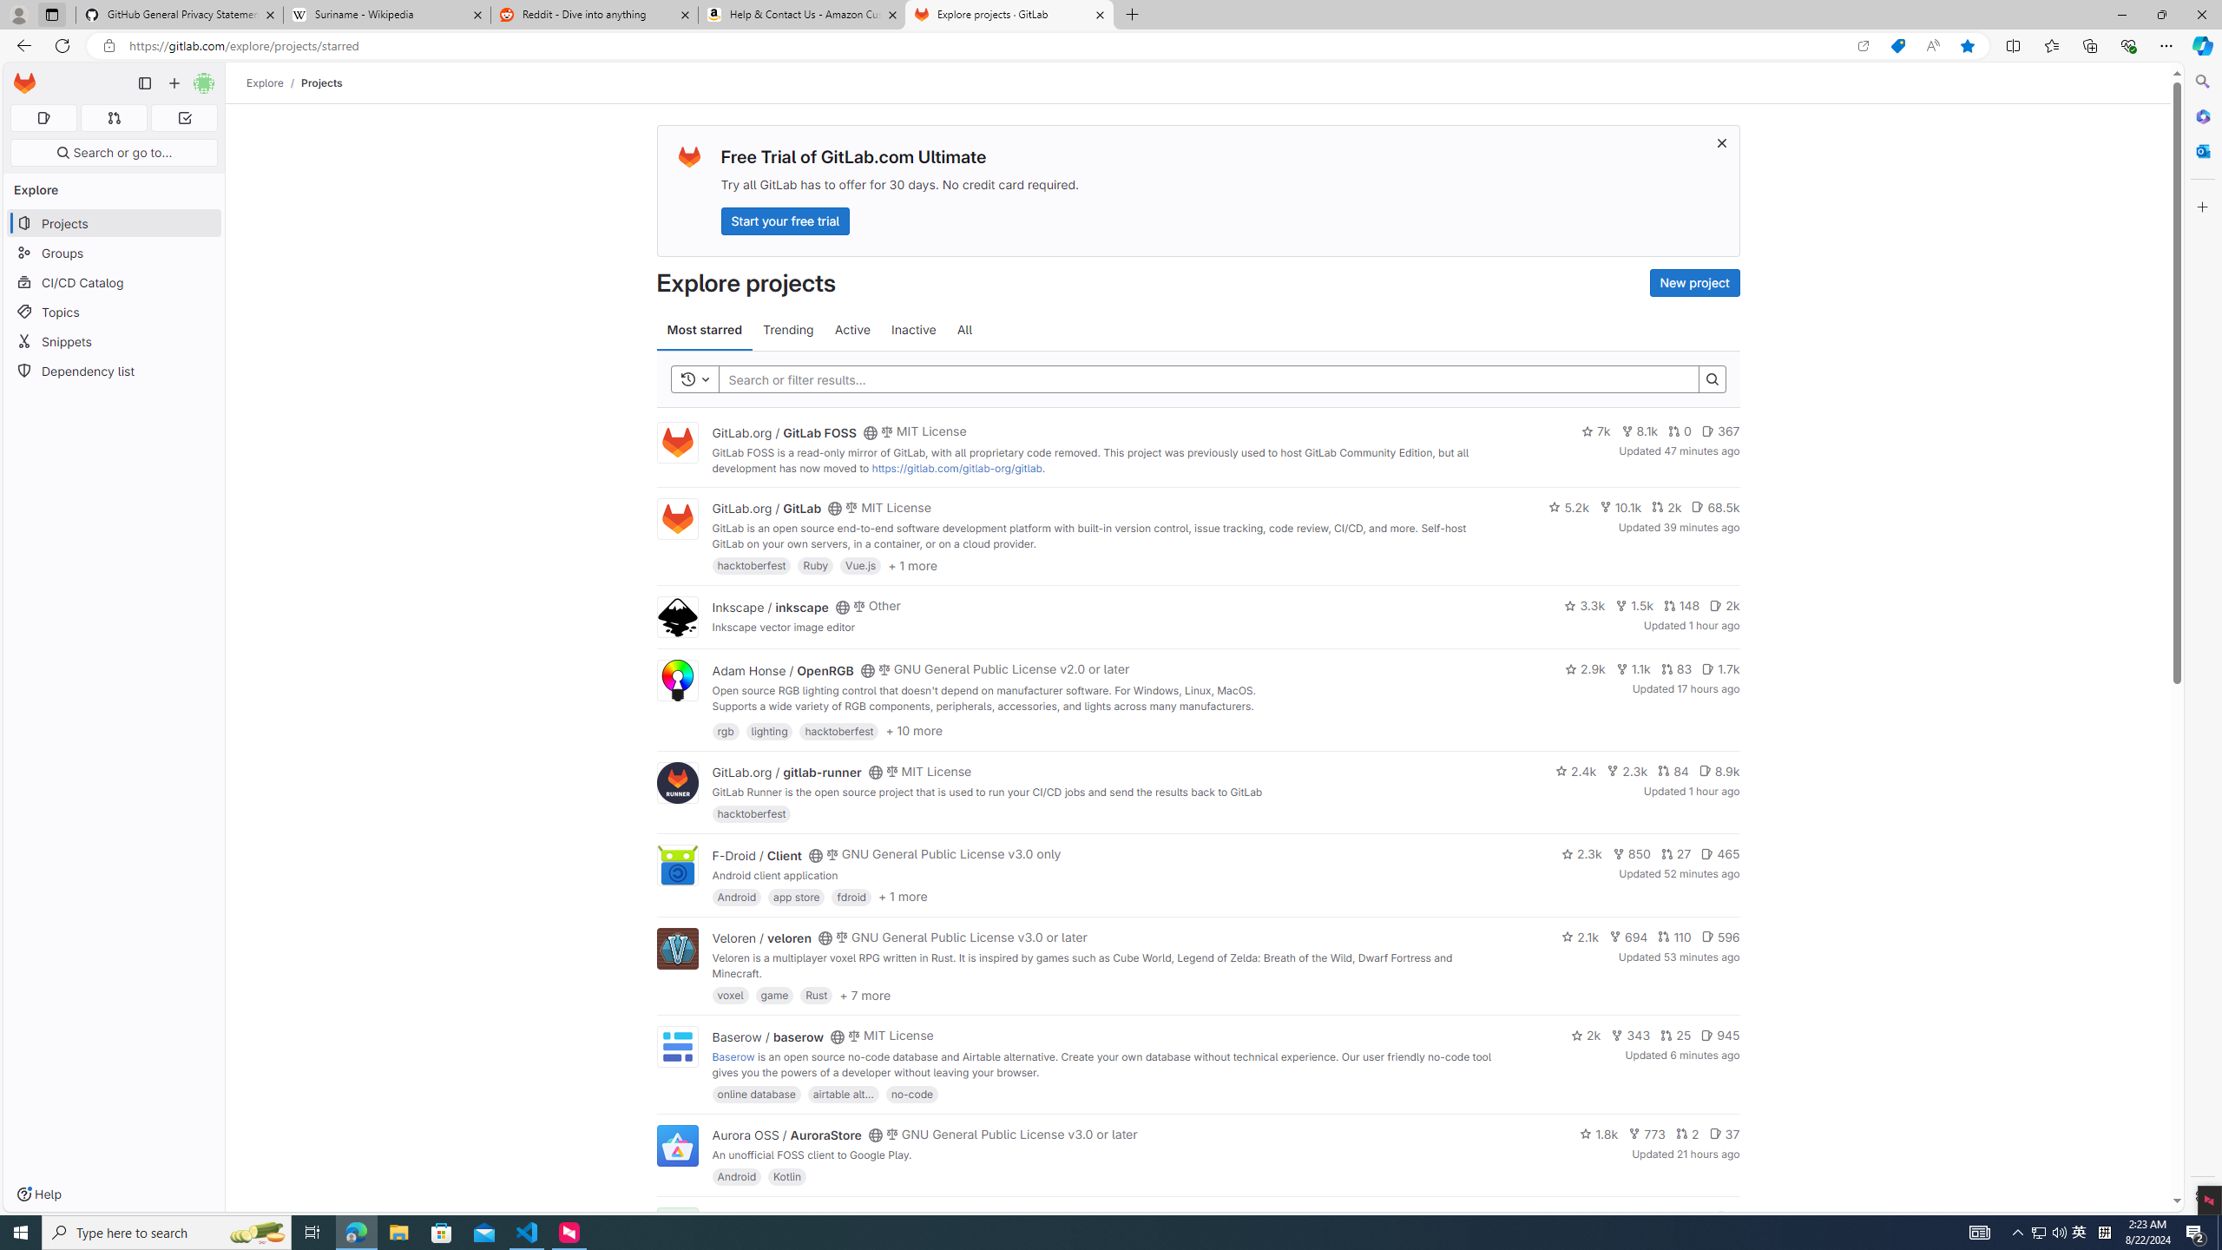 The image size is (2222, 1250). I want to click on Adam Honse / OpenRGB, so click(782, 670).